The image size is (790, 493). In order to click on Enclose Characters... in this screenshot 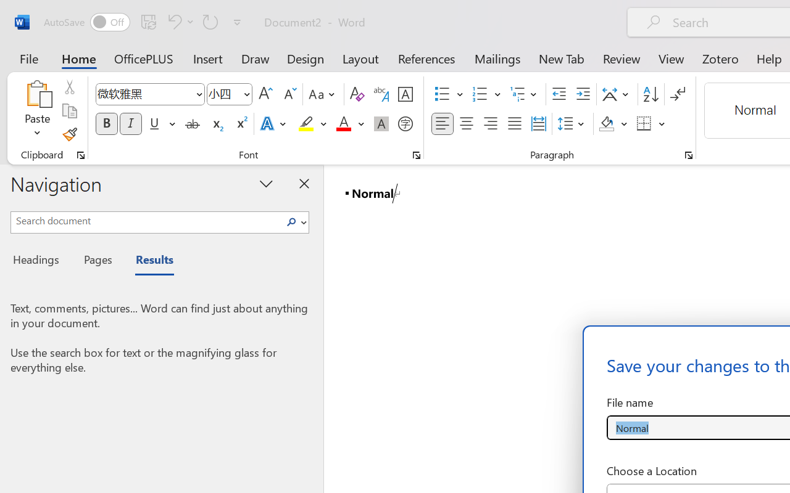, I will do `click(405, 124)`.